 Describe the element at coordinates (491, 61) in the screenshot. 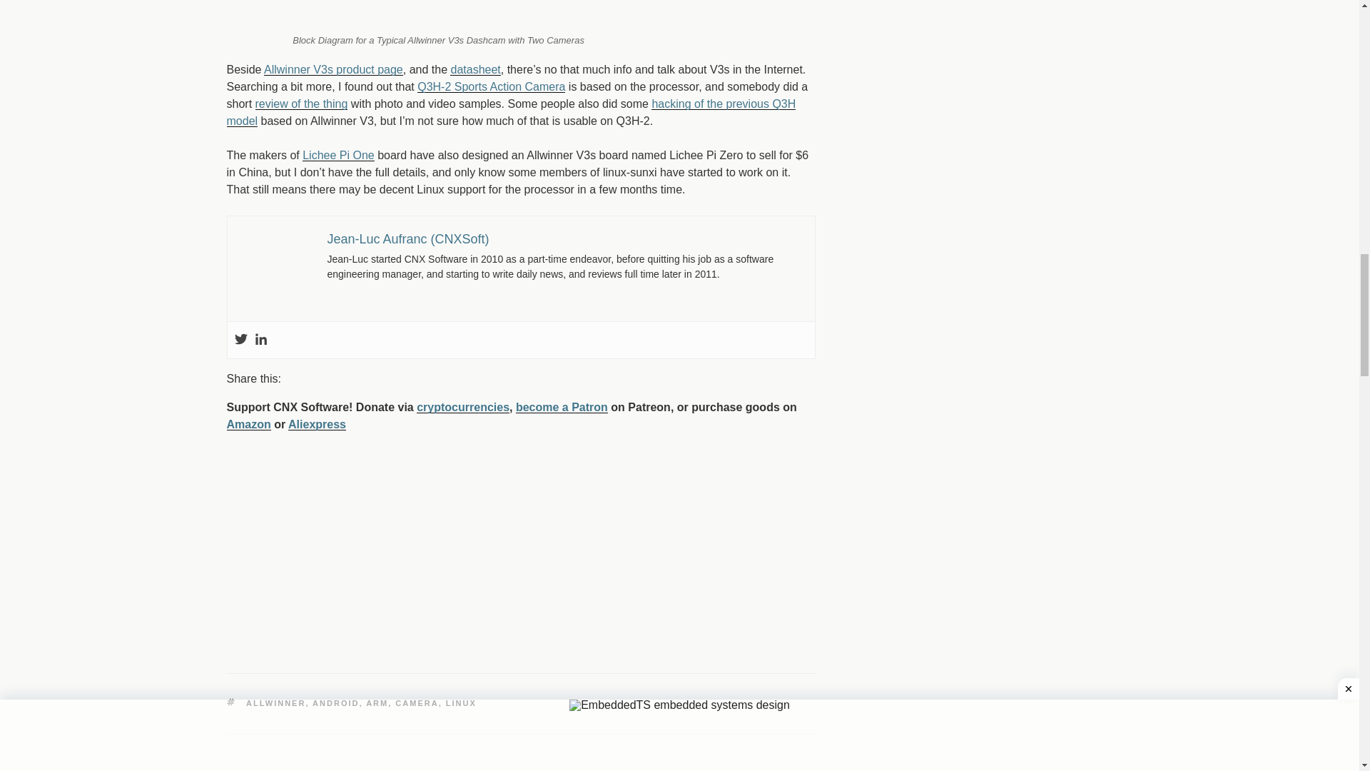

I see `Q3H-2 Sports Action Camera` at that location.